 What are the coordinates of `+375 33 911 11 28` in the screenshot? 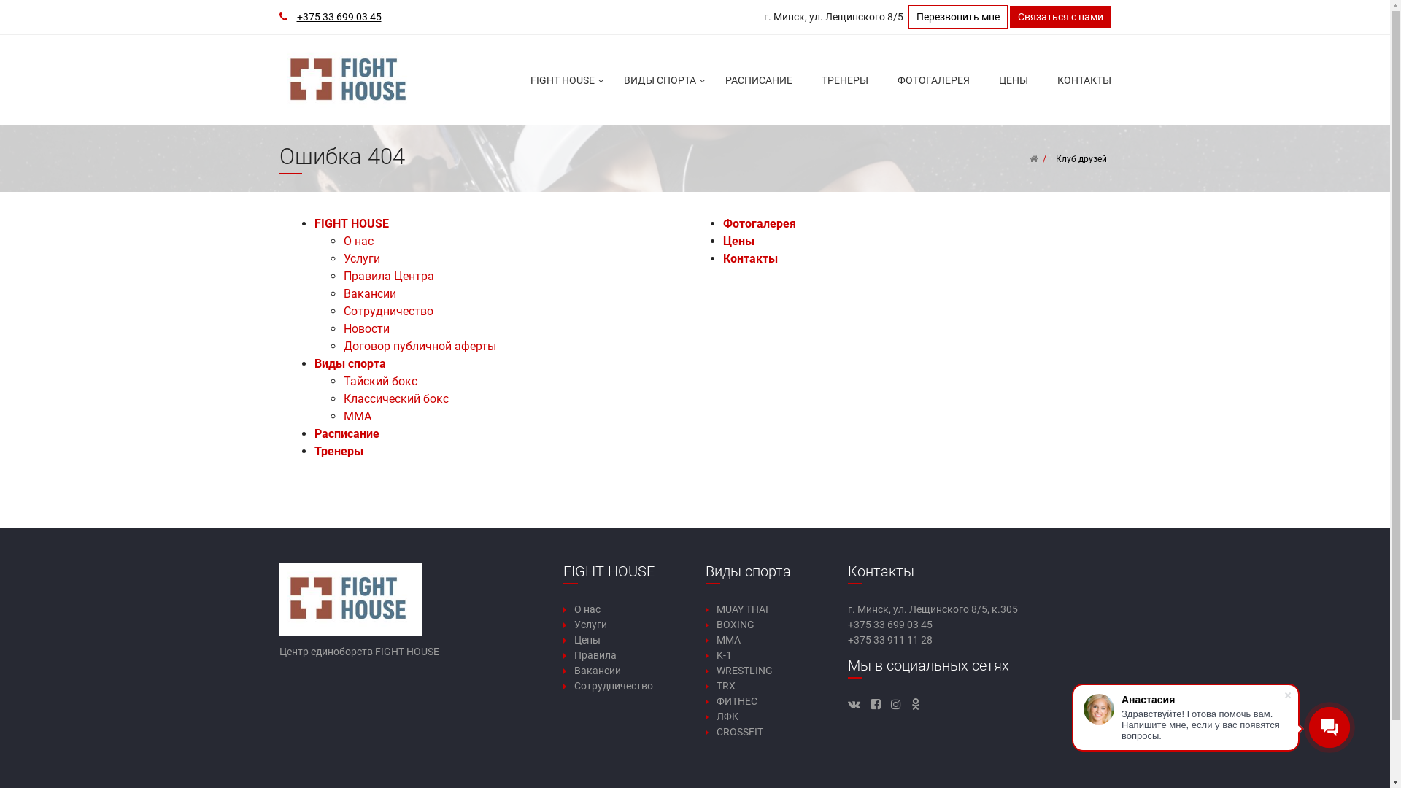 It's located at (890, 640).